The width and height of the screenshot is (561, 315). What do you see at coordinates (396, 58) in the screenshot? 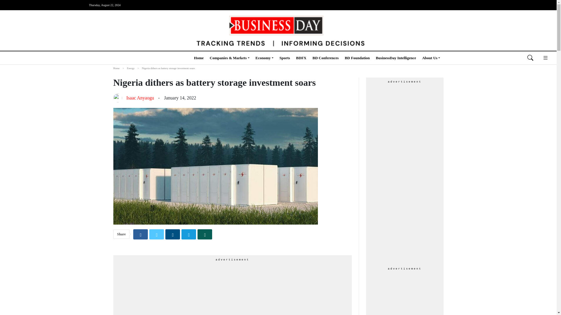
I see `BusinessDay Intelligence` at bounding box center [396, 58].